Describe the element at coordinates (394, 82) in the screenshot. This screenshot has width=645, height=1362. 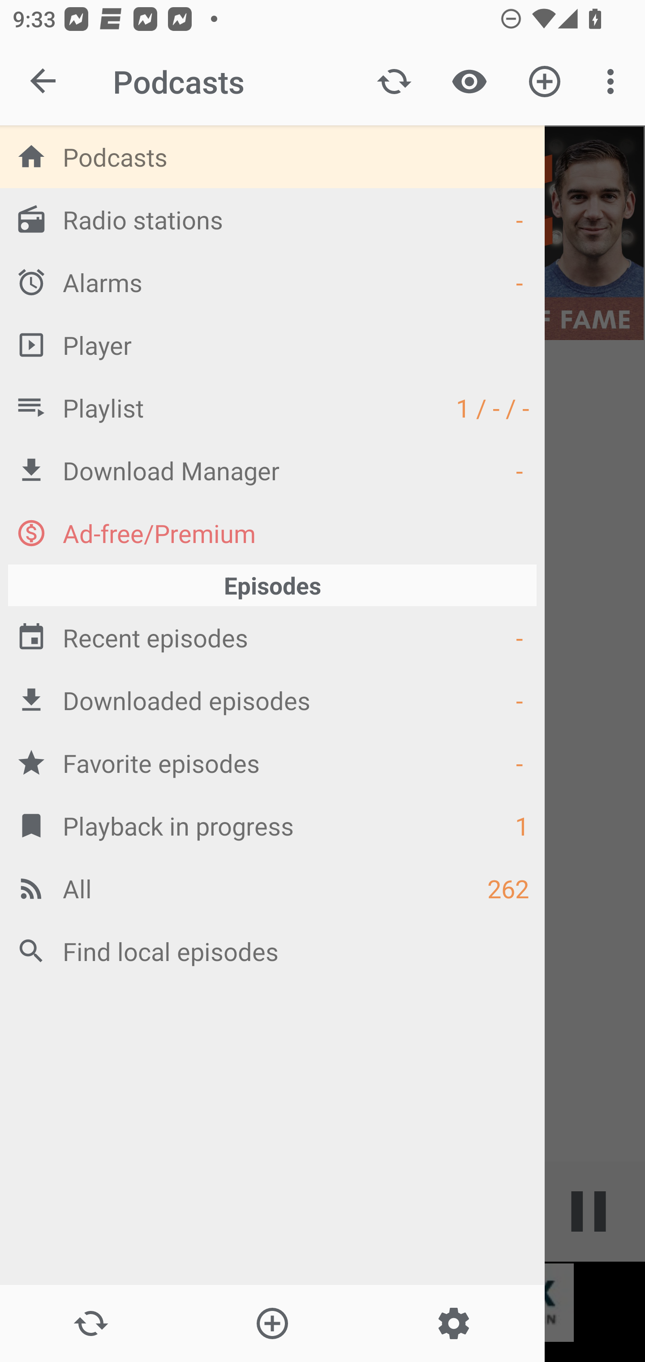
I see `Update` at that location.